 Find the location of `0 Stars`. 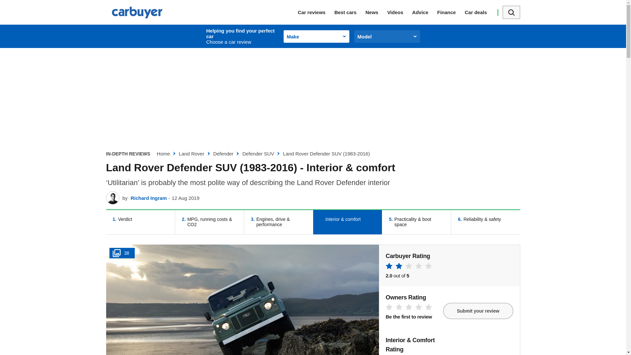

0 Stars is located at coordinates (409, 308).